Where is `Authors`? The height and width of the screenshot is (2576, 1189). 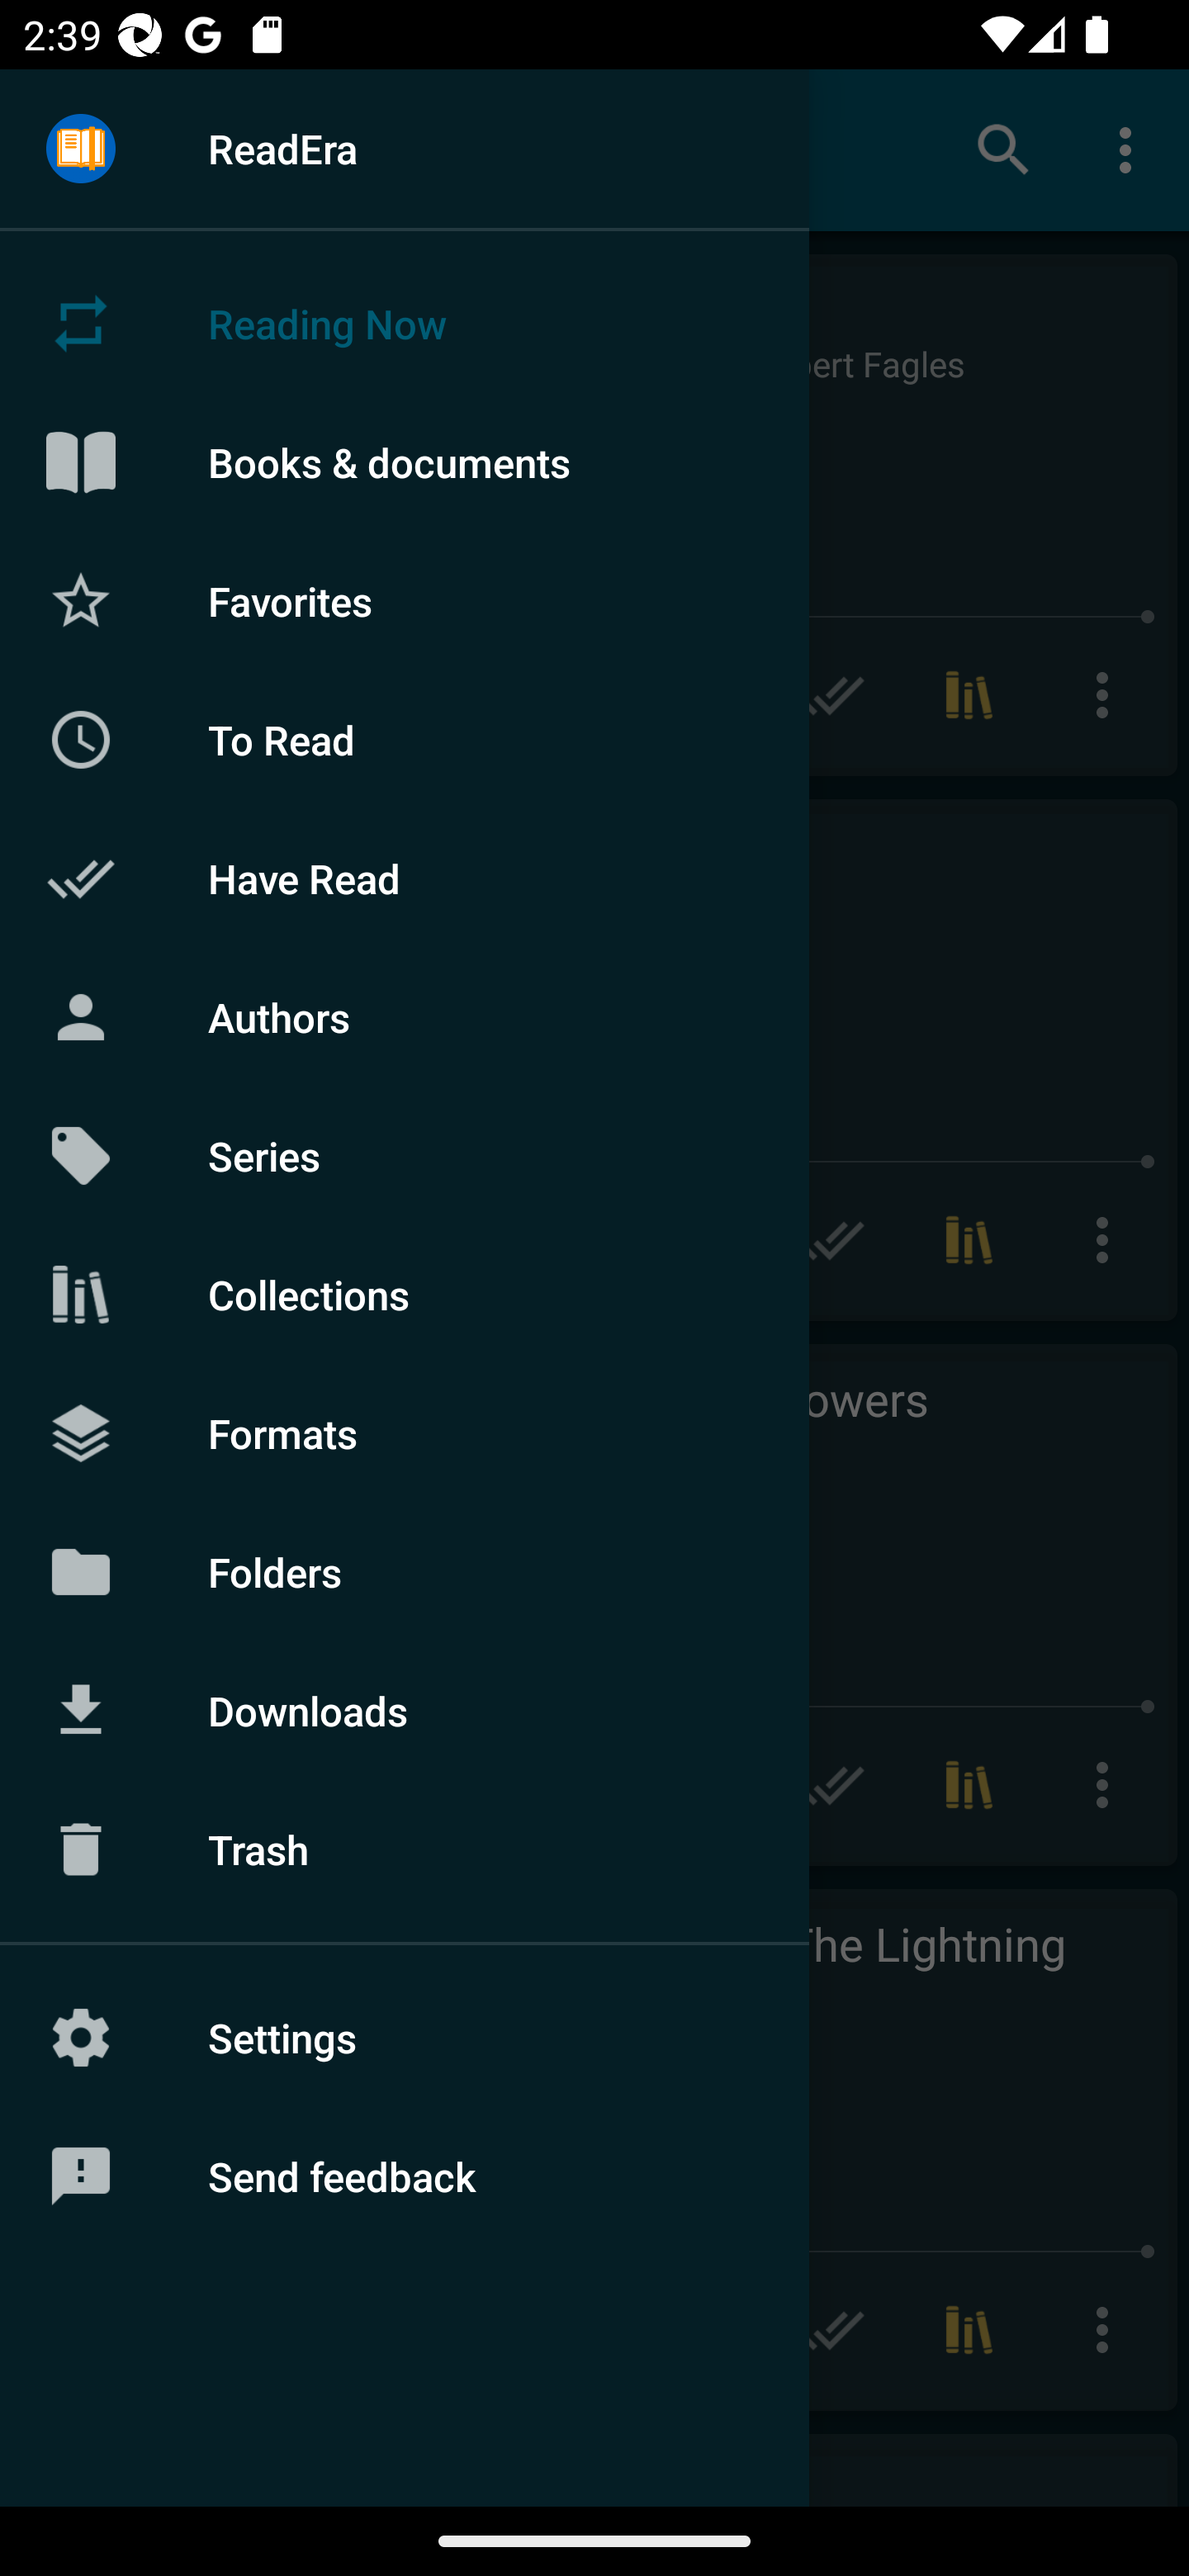 Authors is located at coordinates (405, 1017).